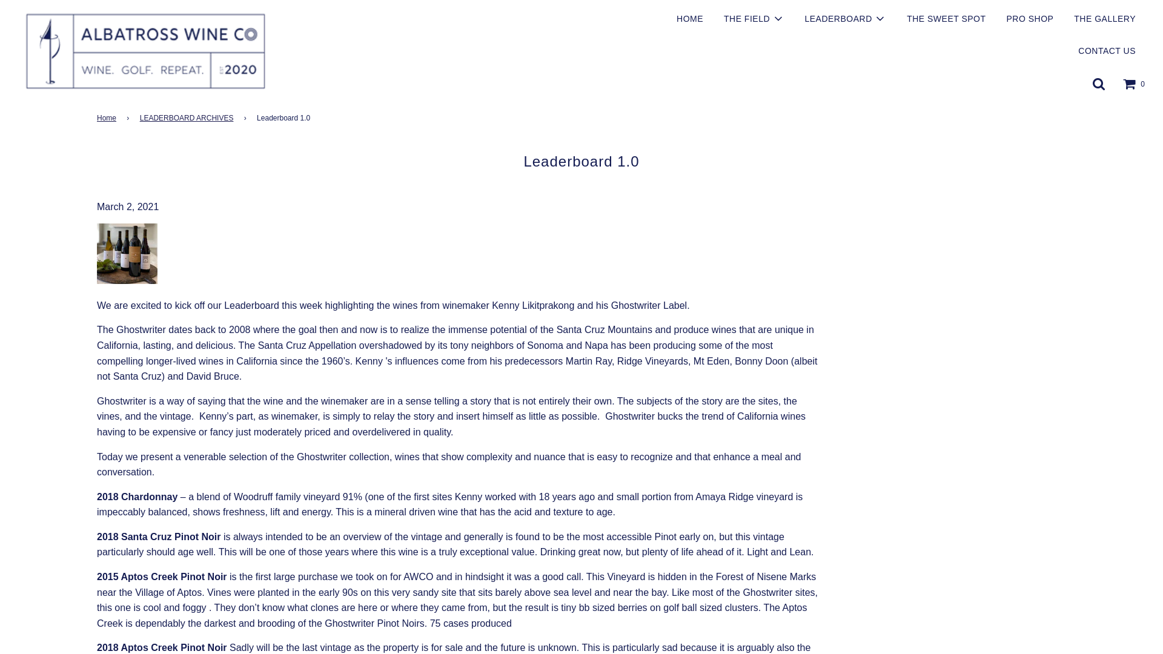 This screenshot has height=654, width=1163. Describe the element at coordinates (846, 19) in the screenshot. I see `LEADERBOARD` at that location.